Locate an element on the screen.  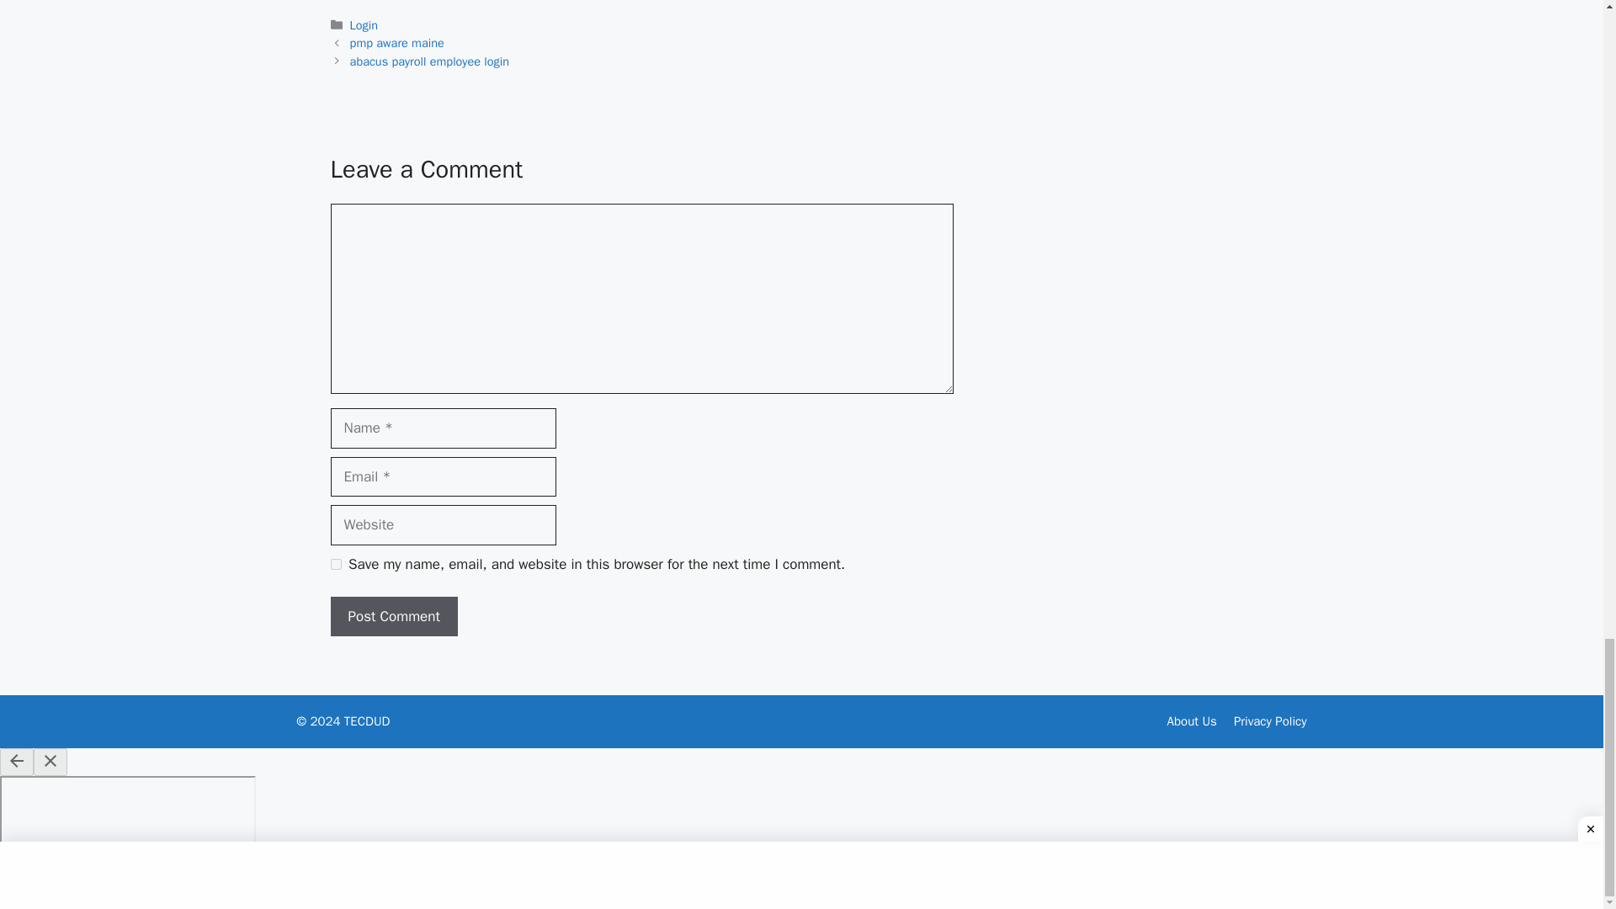
Login is located at coordinates (364, 24).